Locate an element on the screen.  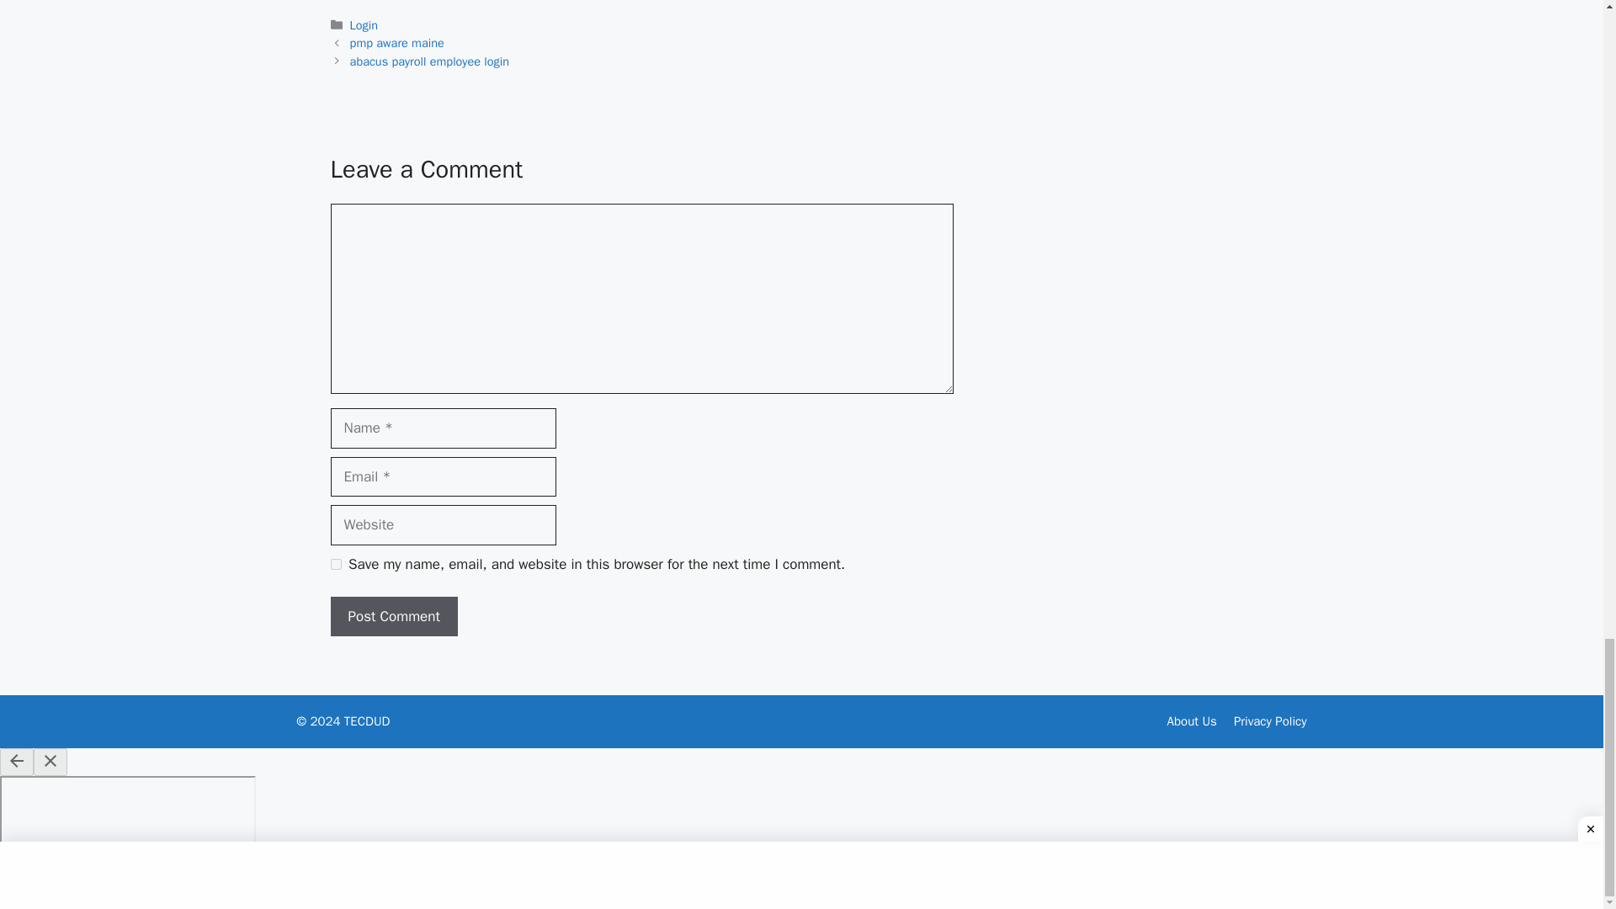
Login is located at coordinates (364, 24).